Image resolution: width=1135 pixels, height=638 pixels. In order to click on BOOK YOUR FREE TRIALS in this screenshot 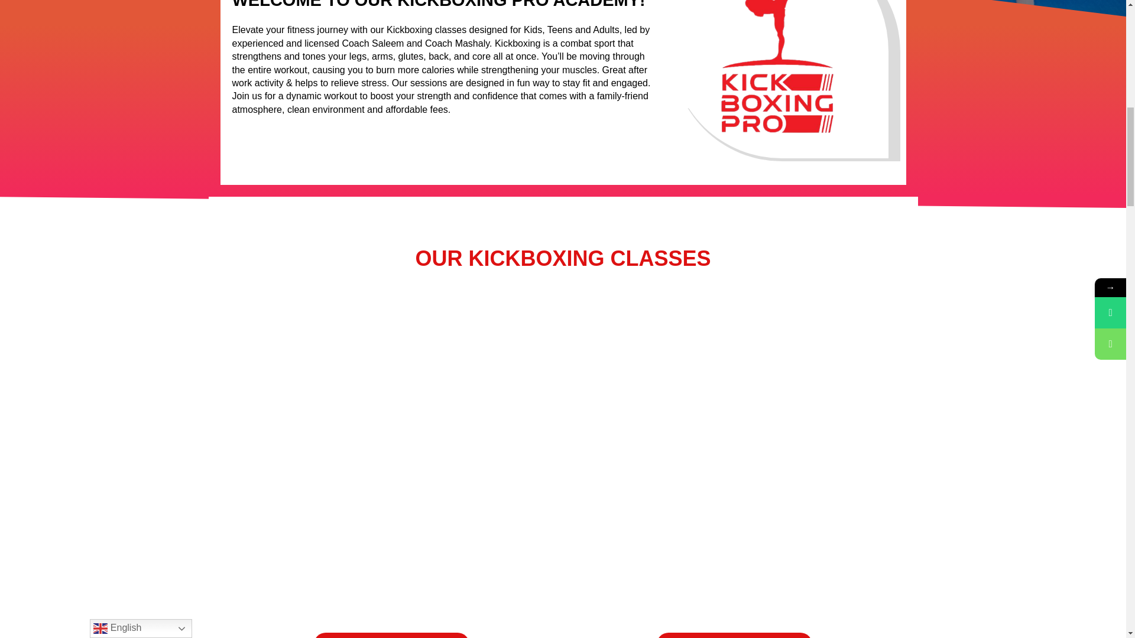, I will do `click(734, 636)`.